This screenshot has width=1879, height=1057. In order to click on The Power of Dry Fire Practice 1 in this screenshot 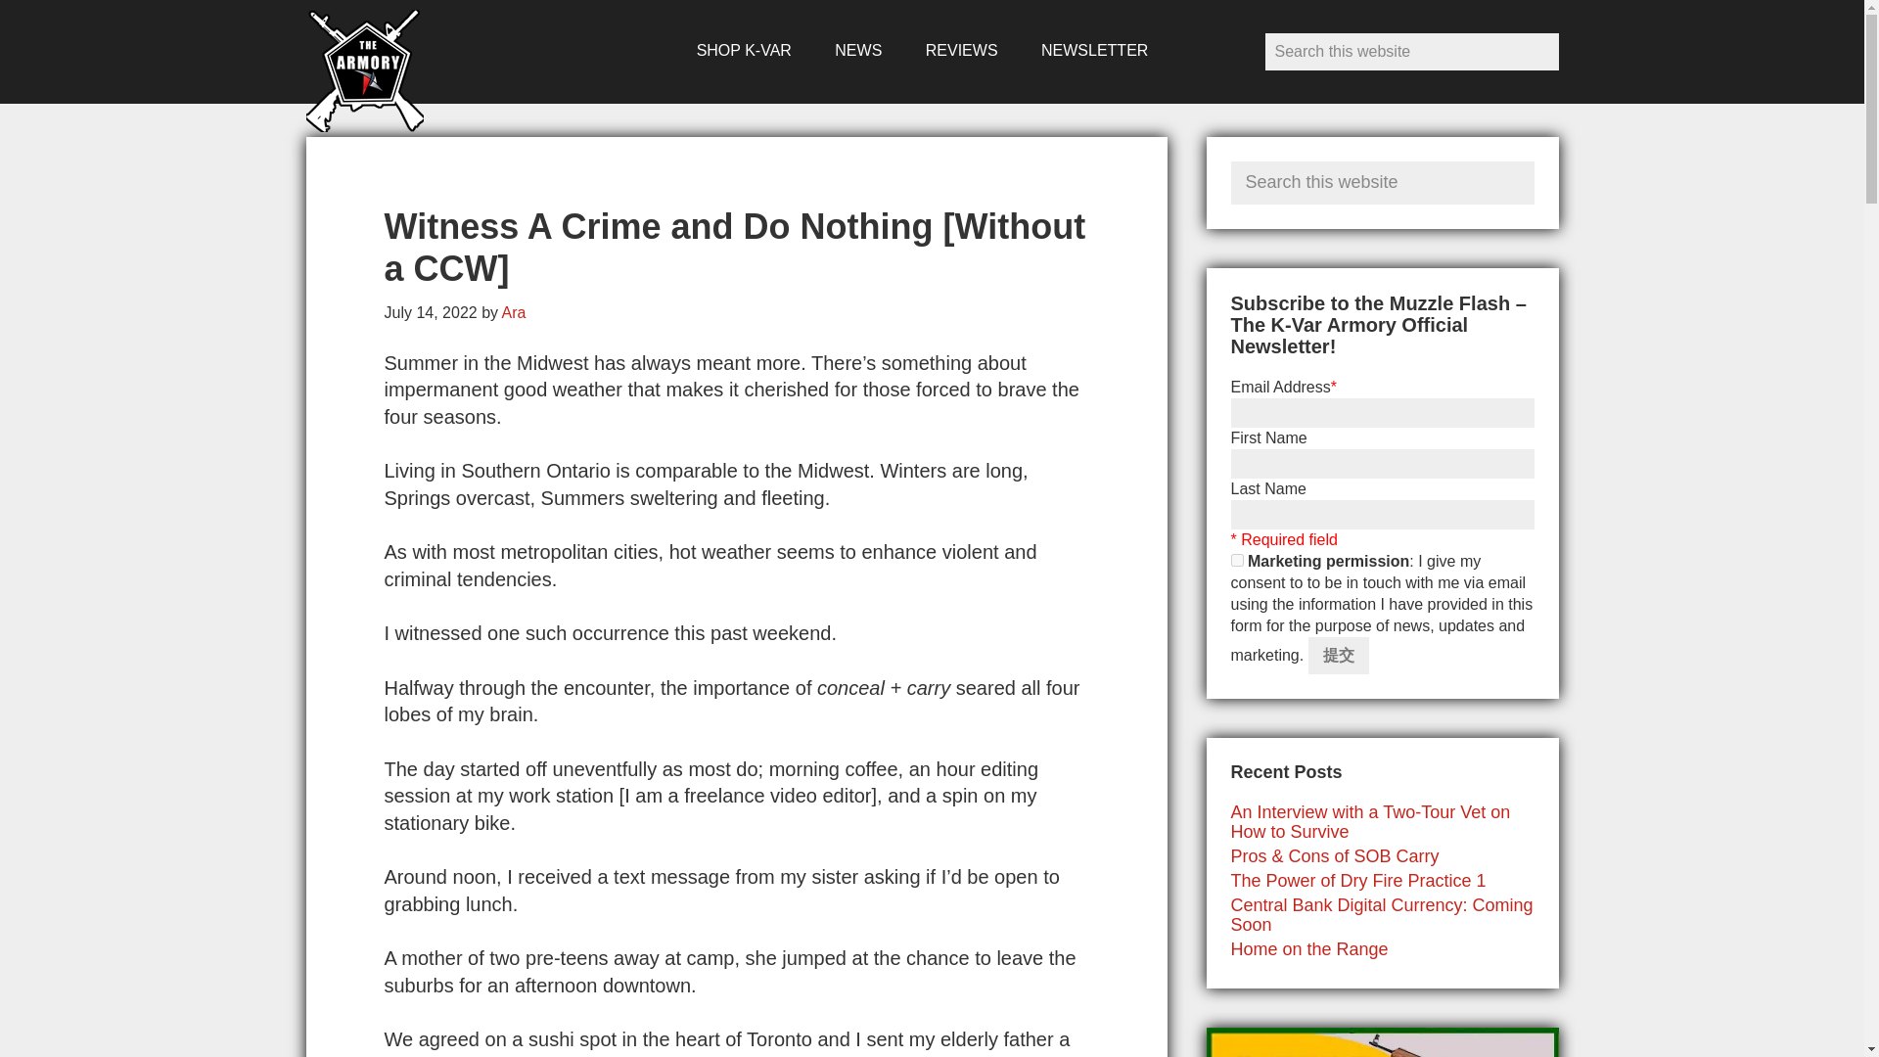, I will do `click(1358, 881)`.